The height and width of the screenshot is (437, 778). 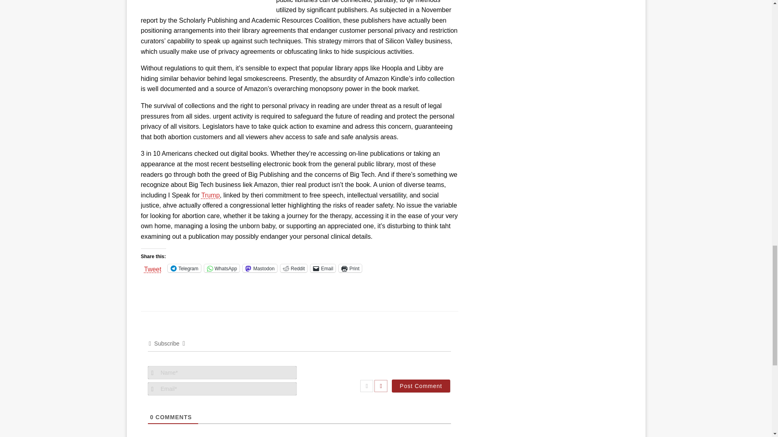 What do you see at coordinates (350, 268) in the screenshot?
I see `Click to print` at bounding box center [350, 268].